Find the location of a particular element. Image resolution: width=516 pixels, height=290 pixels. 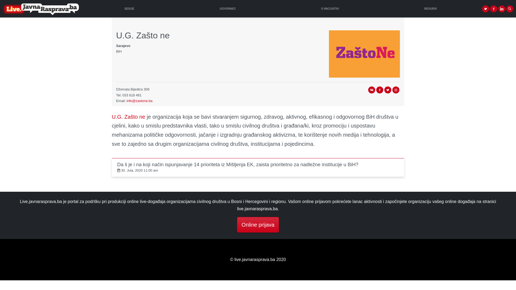

Pretraga is located at coordinates (510, 9).